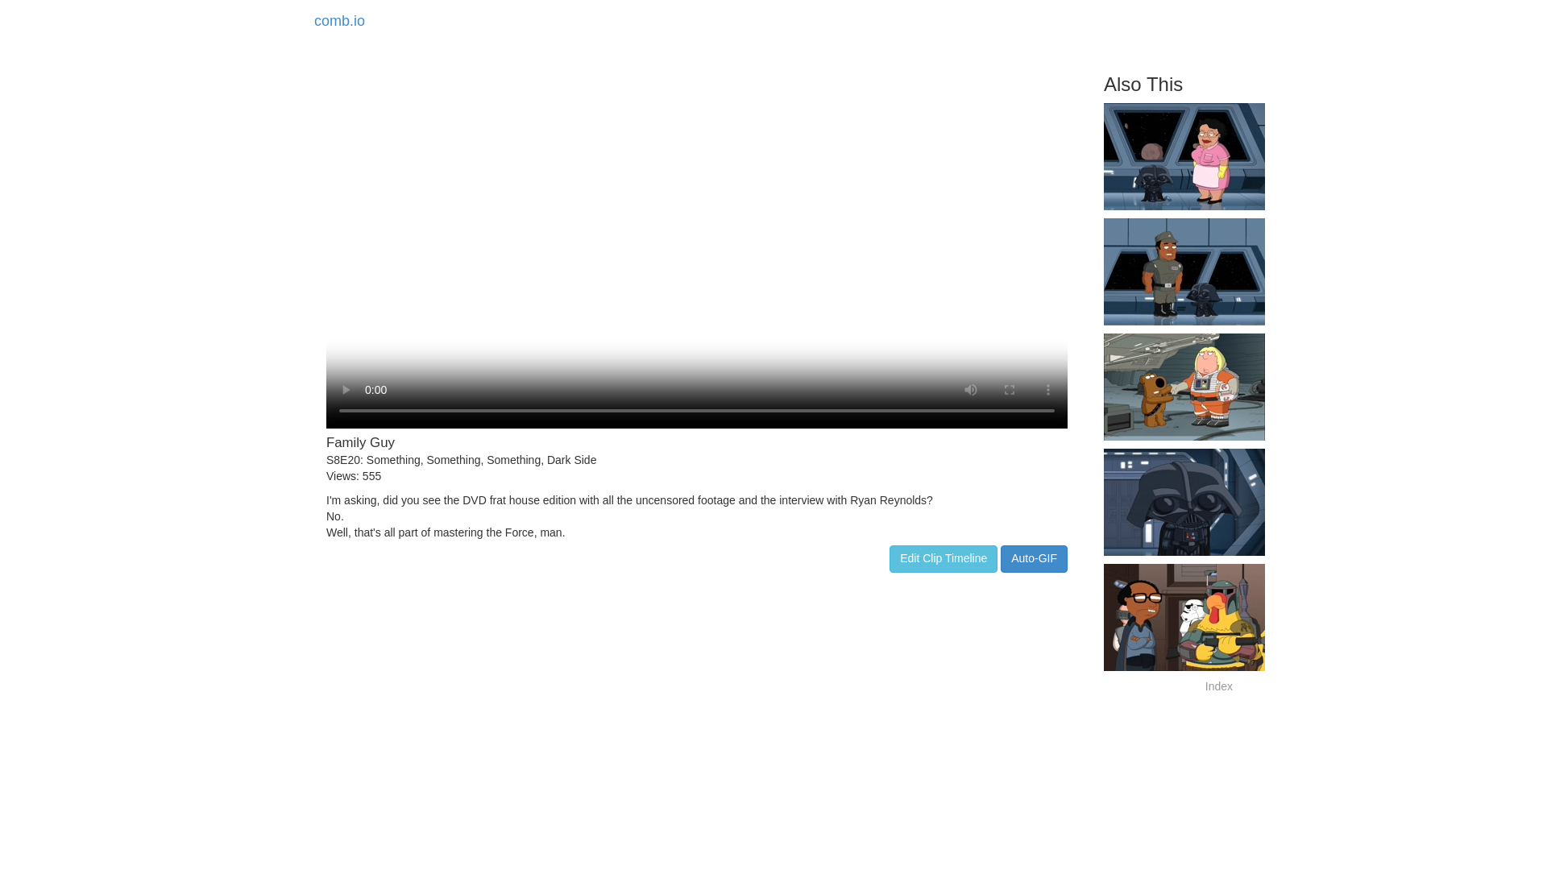  What do you see at coordinates (1034, 559) in the screenshot?
I see `Auto-GIF` at bounding box center [1034, 559].